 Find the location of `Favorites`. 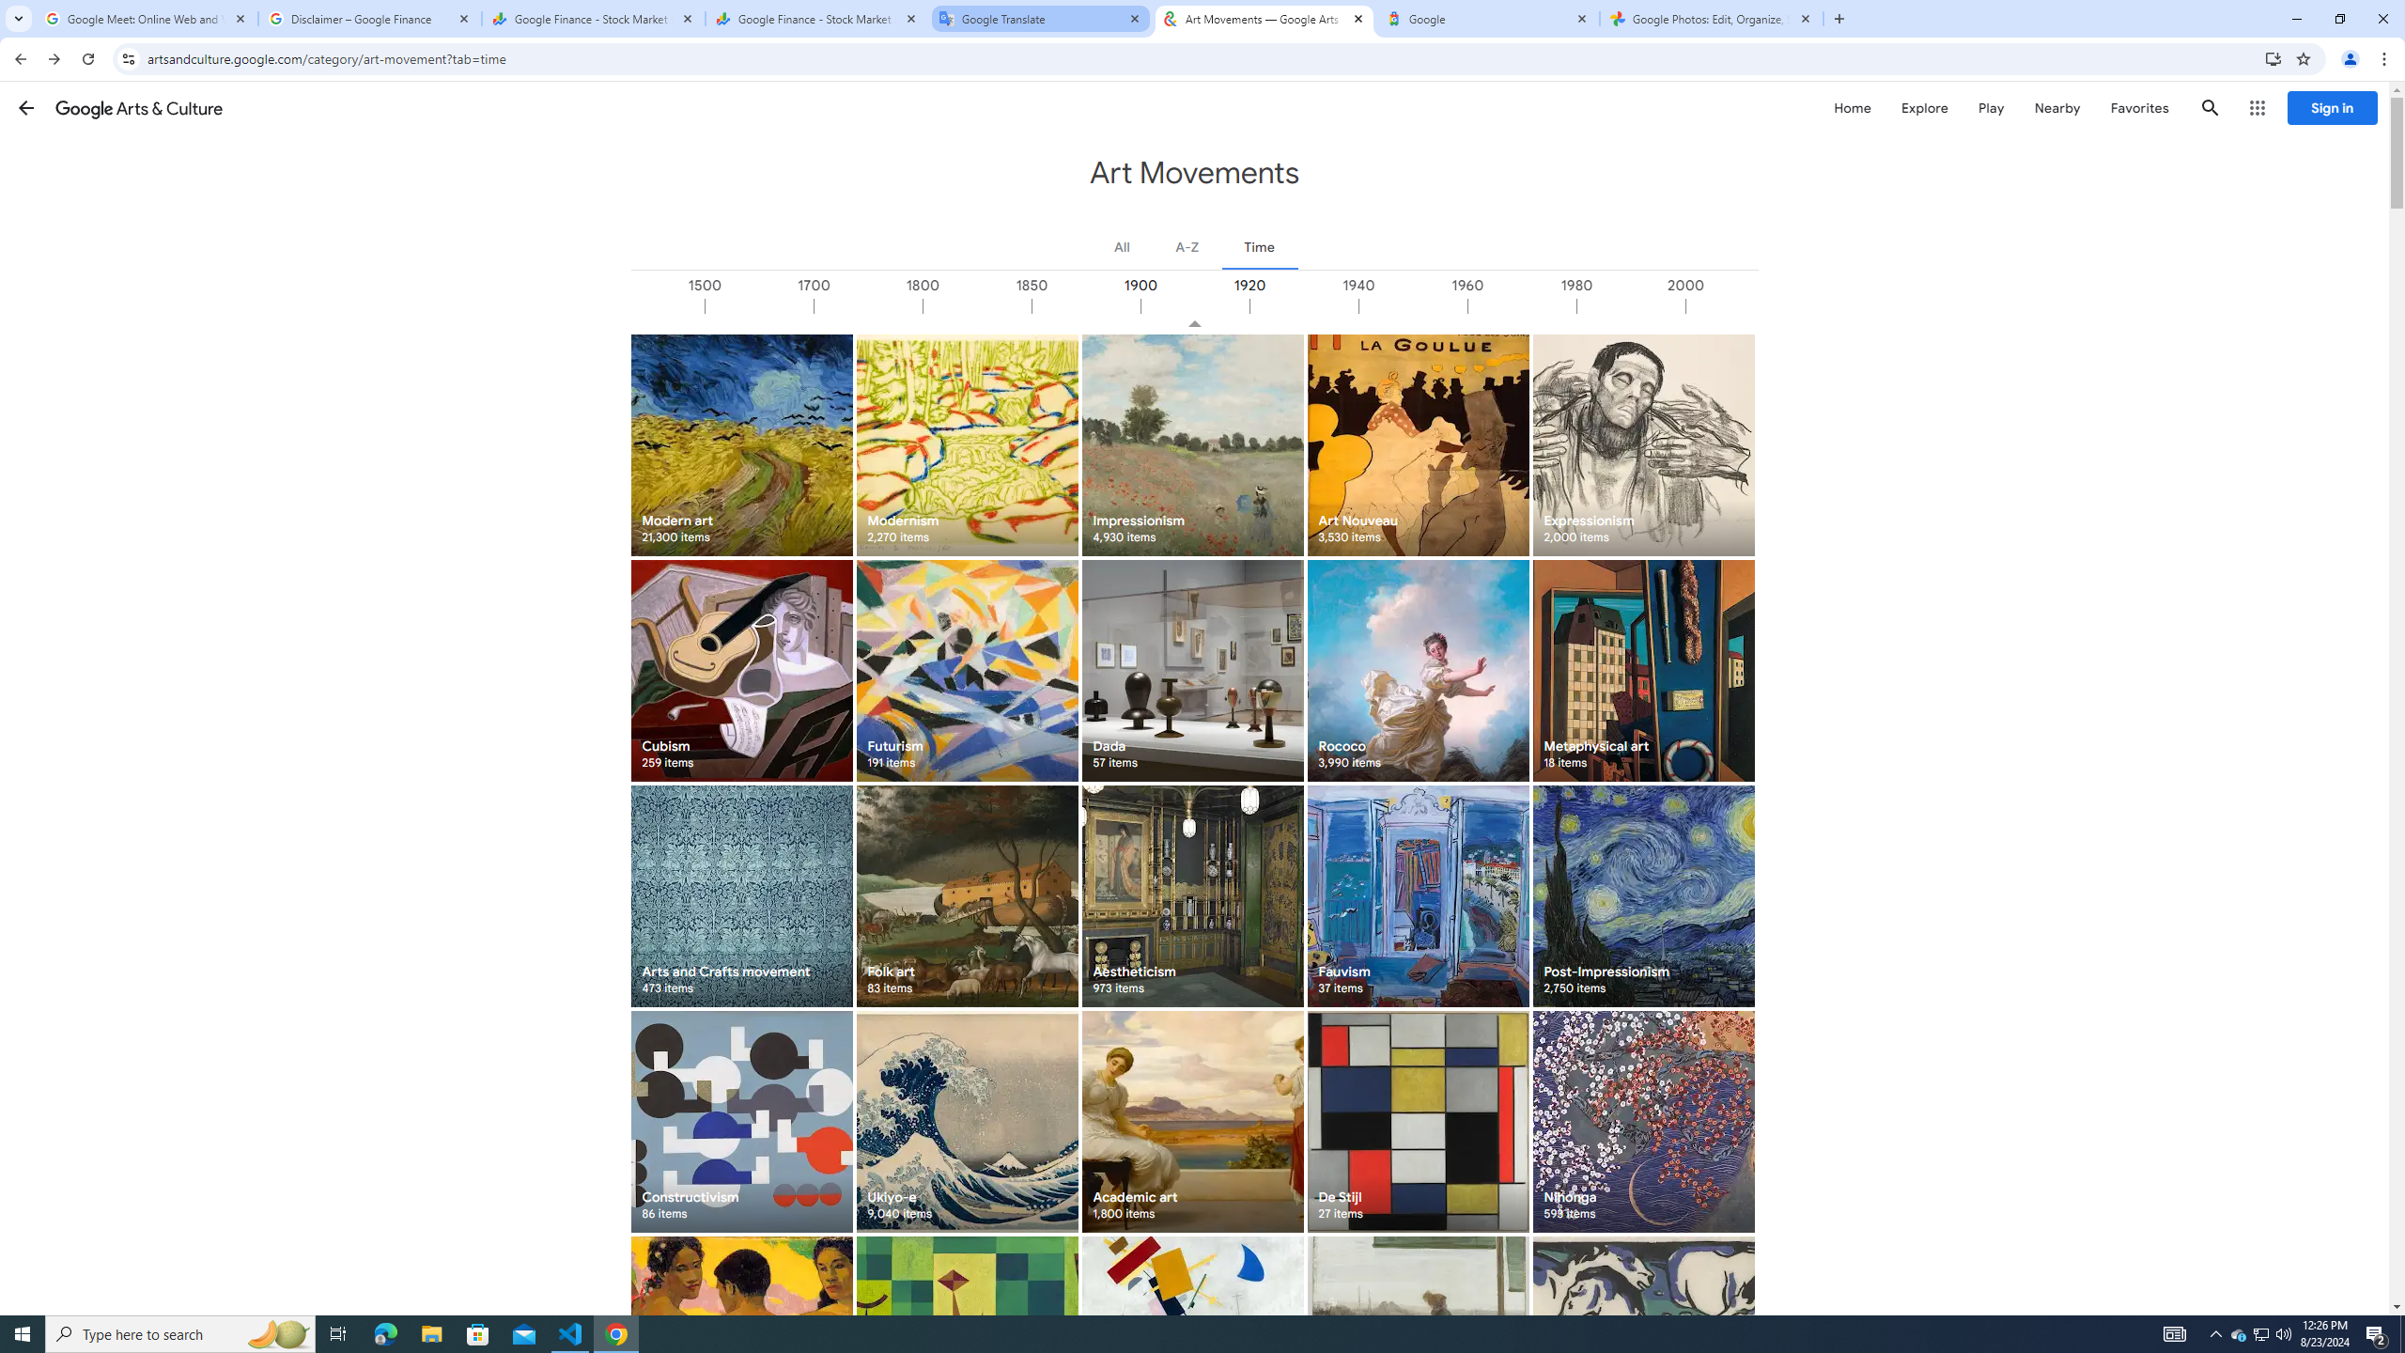

Favorites is located at coordinates (2138, 107).